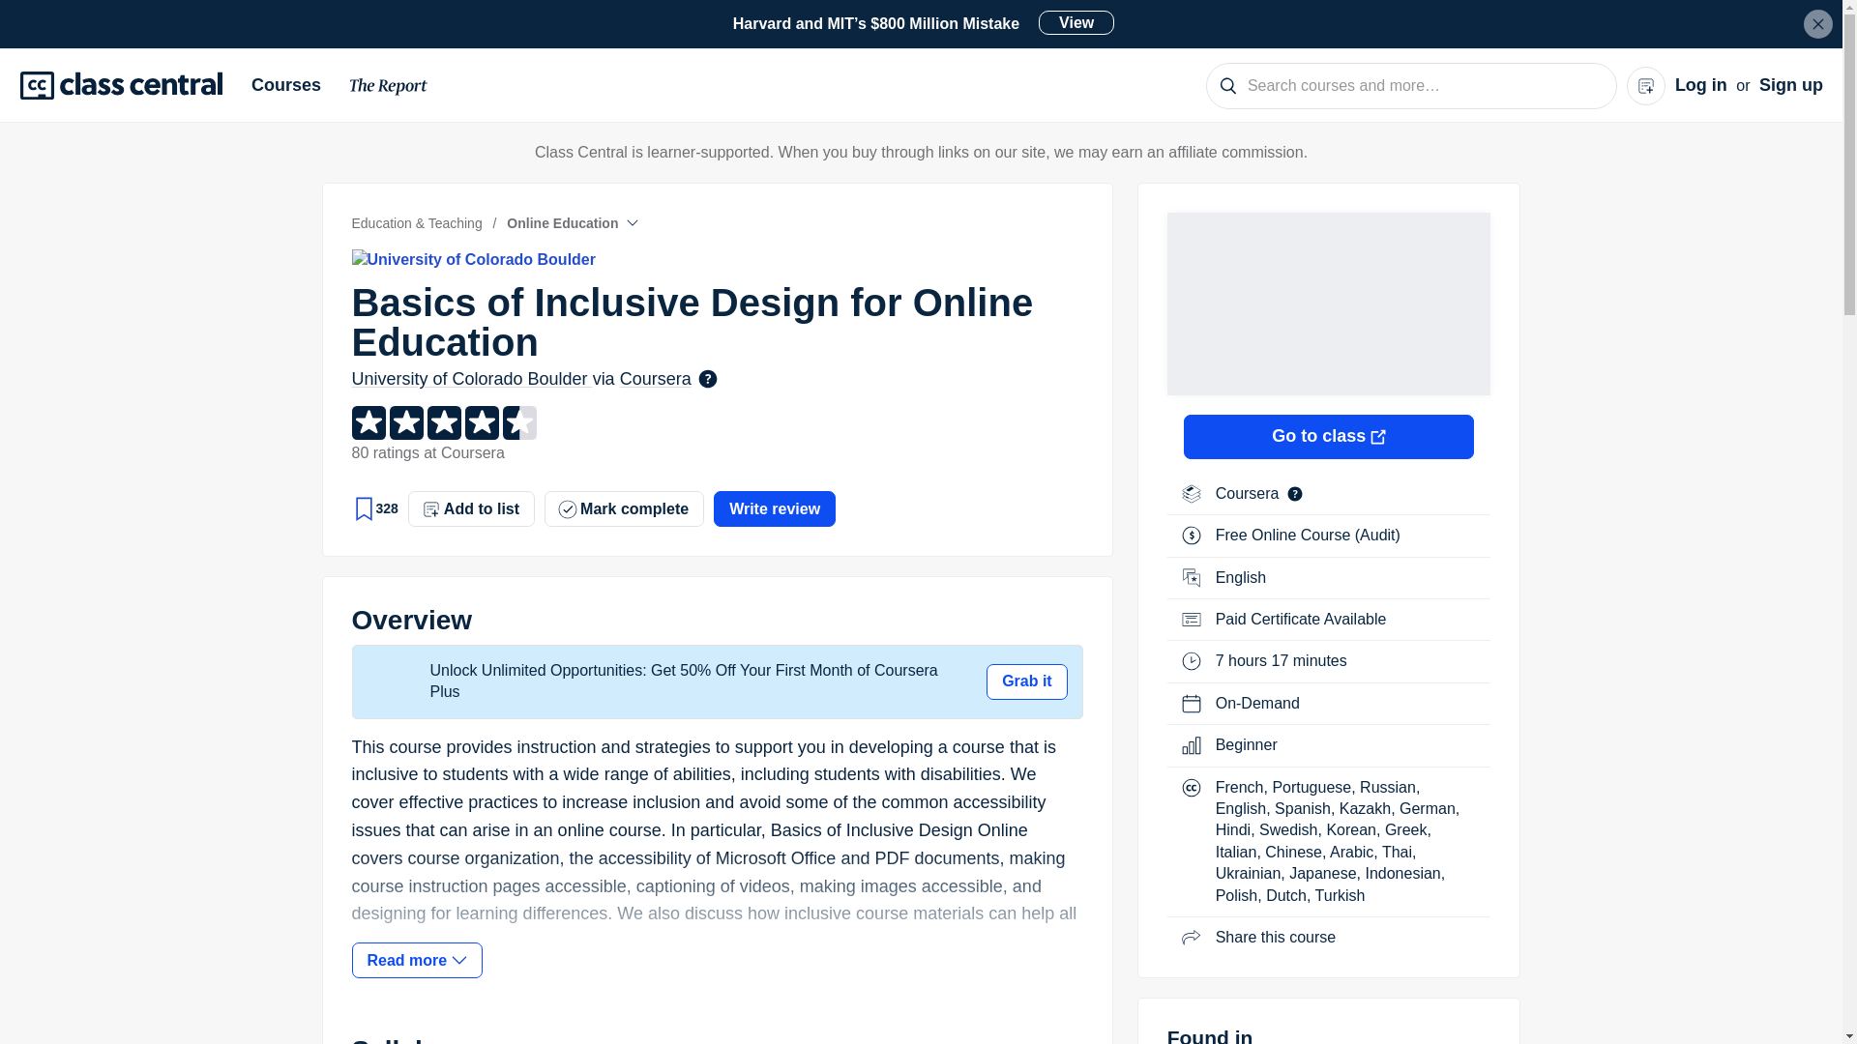 Image resolution: width=1857 pixels, height=1044 pixels. What do you see at coordinates (293, 85) in the screenshot?
I see `Courses` at bounding box center [293, 85].